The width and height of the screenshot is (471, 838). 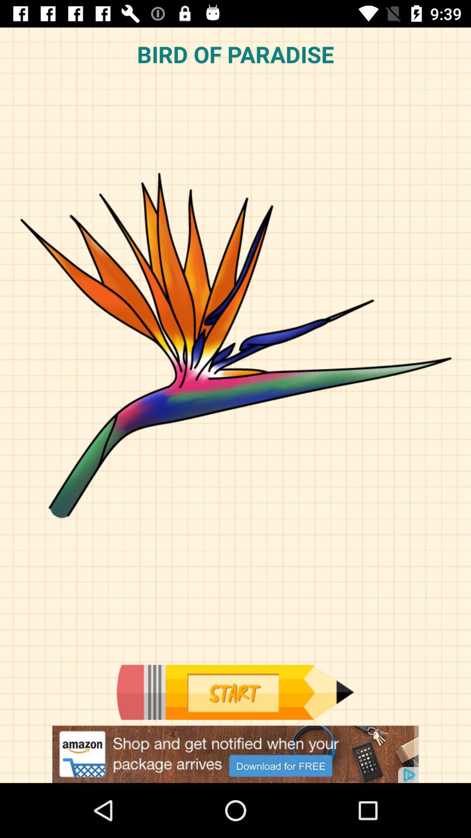 I want to click on start application, so click(x=235, y=692).